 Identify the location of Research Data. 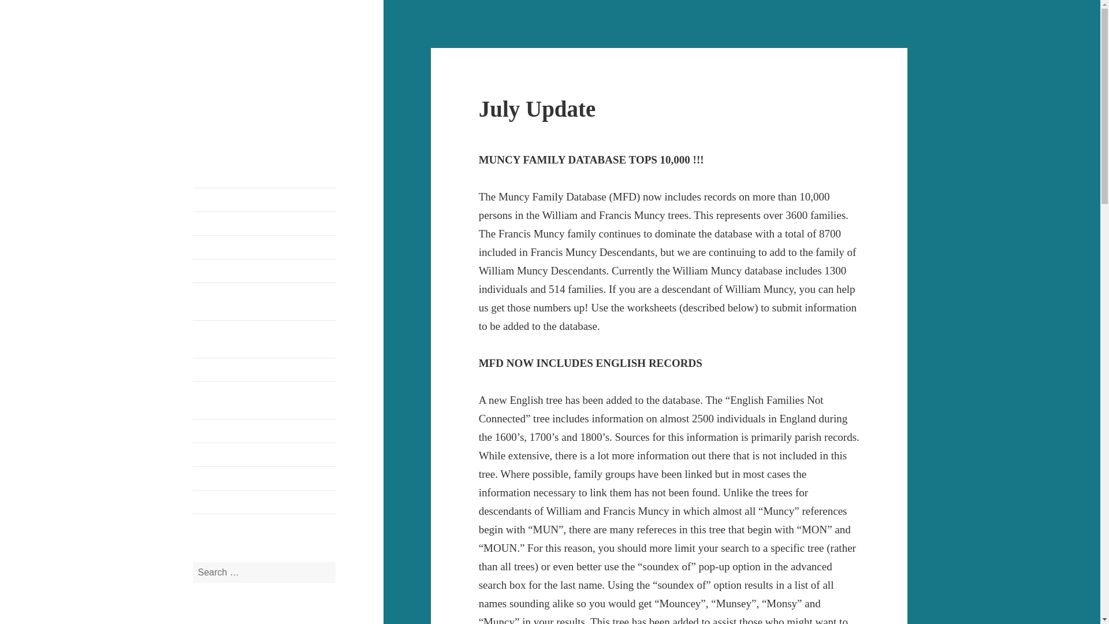
(265, 430).